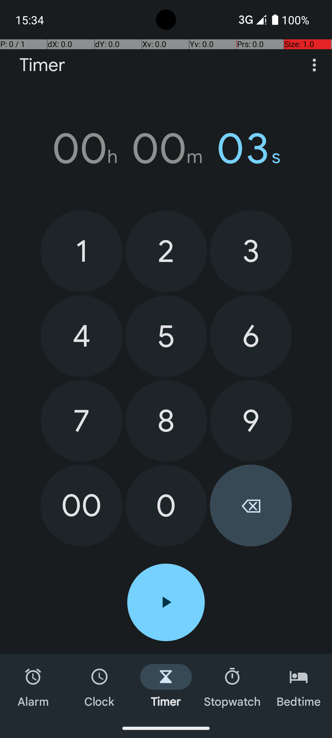 Image resolution: width=332 pixels, height=738 pixels. I want to click on 00h 00m 03s, so click(166, 149).